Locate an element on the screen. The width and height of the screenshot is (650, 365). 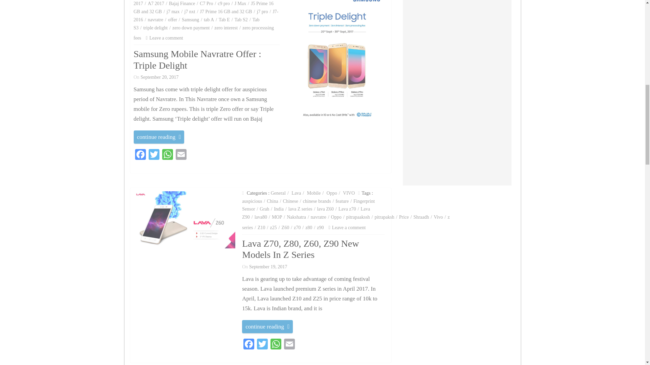
WhatsApp is located at coordinates (276, 345).